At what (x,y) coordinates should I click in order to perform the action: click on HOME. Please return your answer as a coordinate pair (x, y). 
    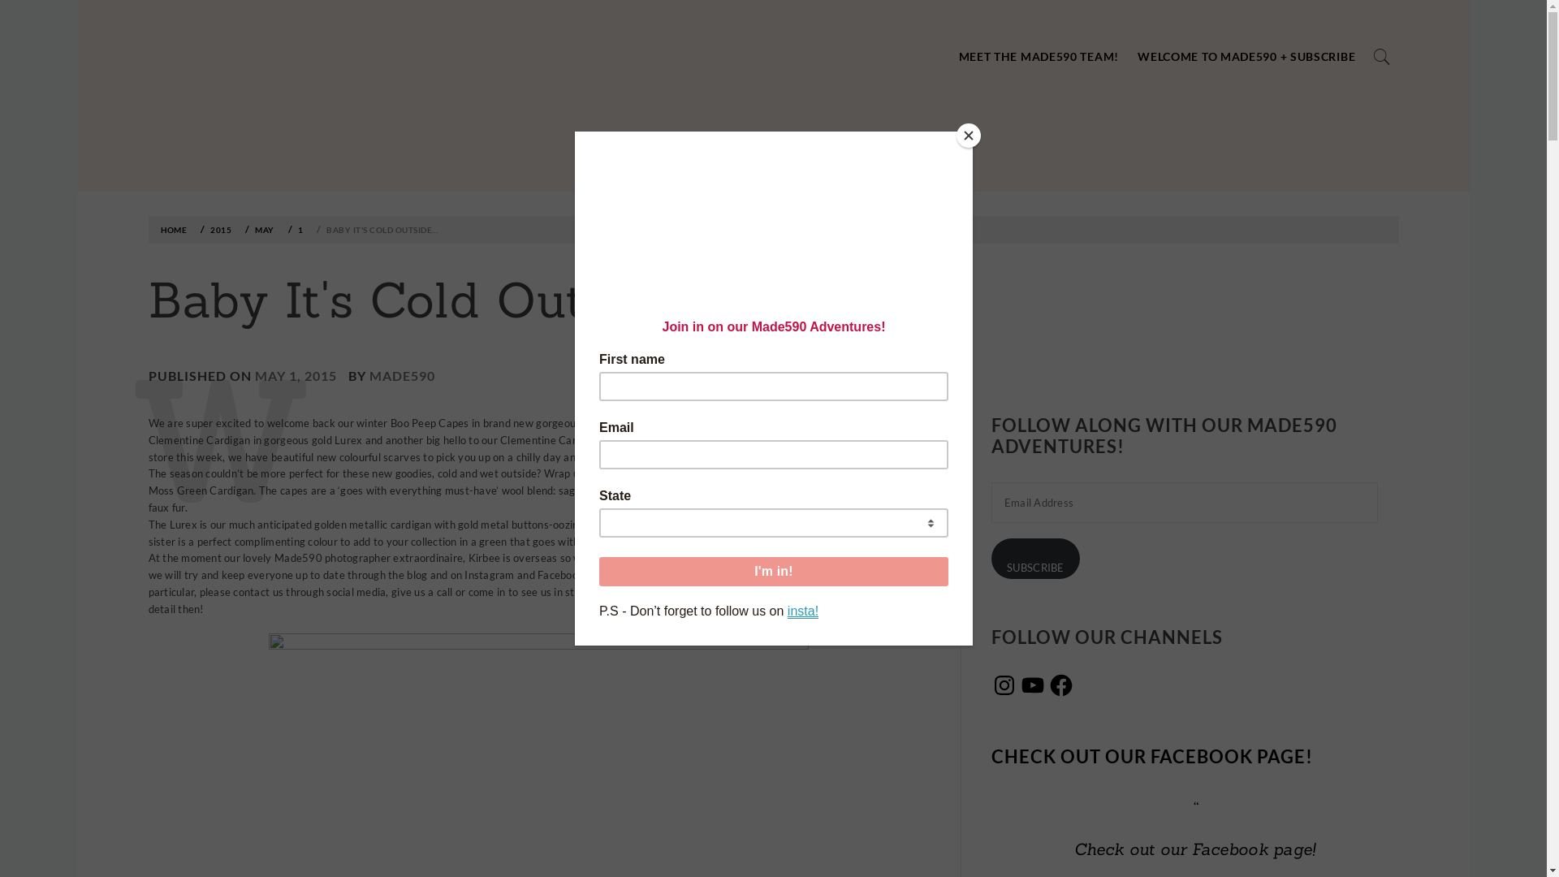
    Looking at the image, I should click on (177, 230).